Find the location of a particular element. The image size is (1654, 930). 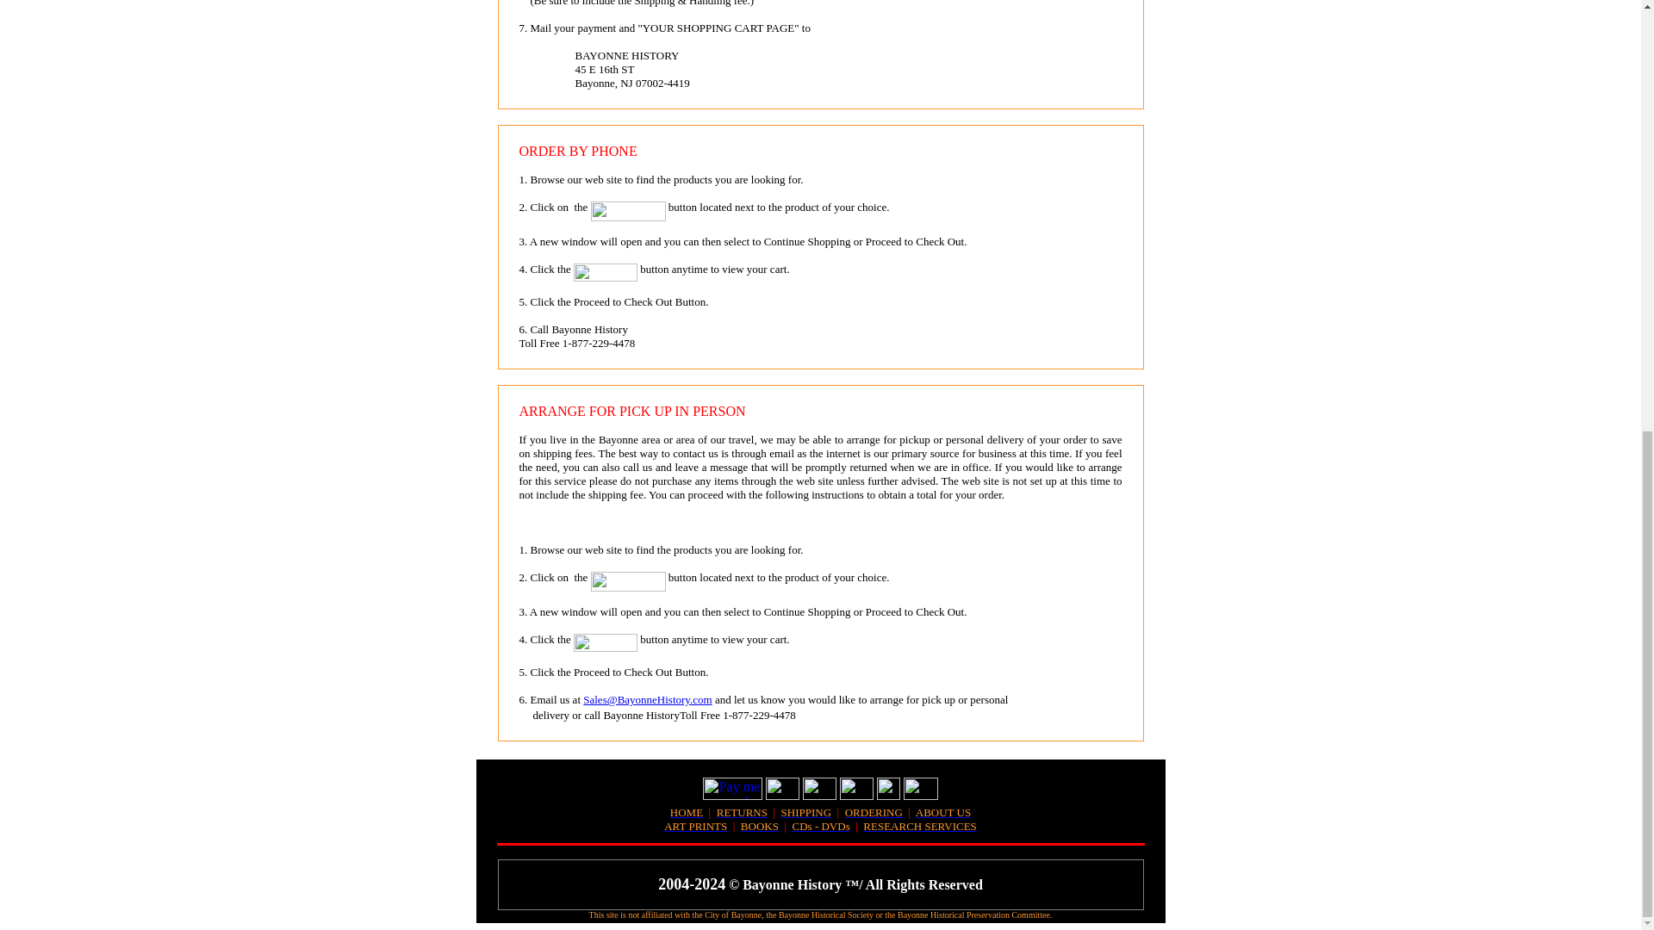

SHIPPING is located at coordinates (806, 813).